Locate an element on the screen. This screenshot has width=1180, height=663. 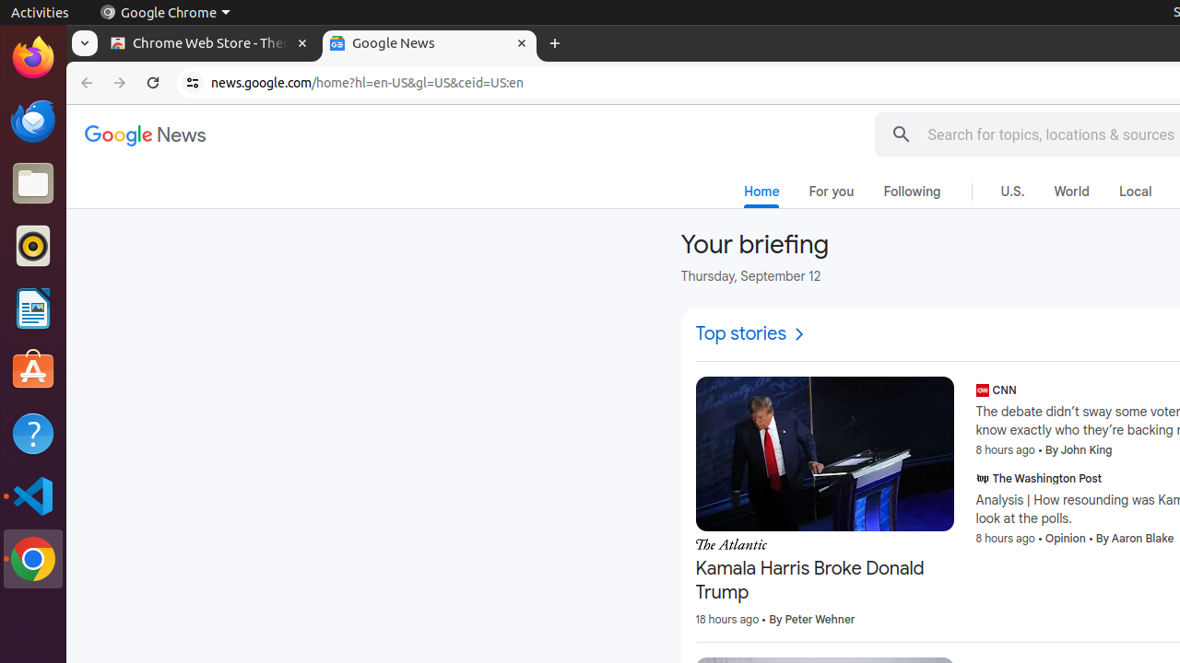
Visual Studio Code is located at coordinates (33, 495).